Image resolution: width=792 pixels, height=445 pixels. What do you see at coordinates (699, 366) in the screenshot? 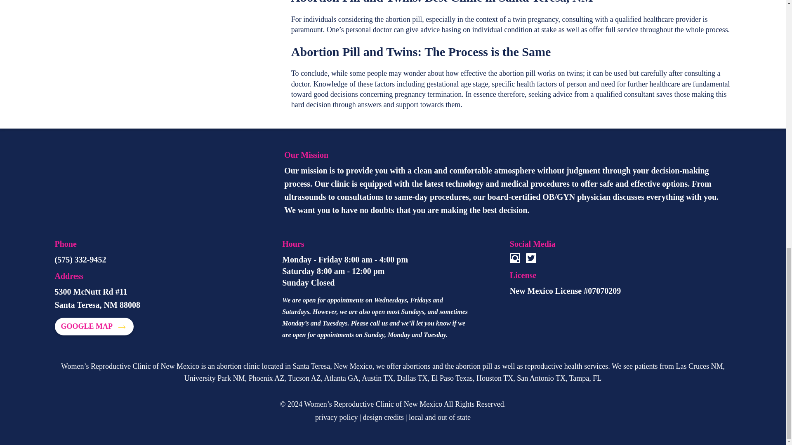
I see `Las Cruces NM` at bounding box center [699, 366].